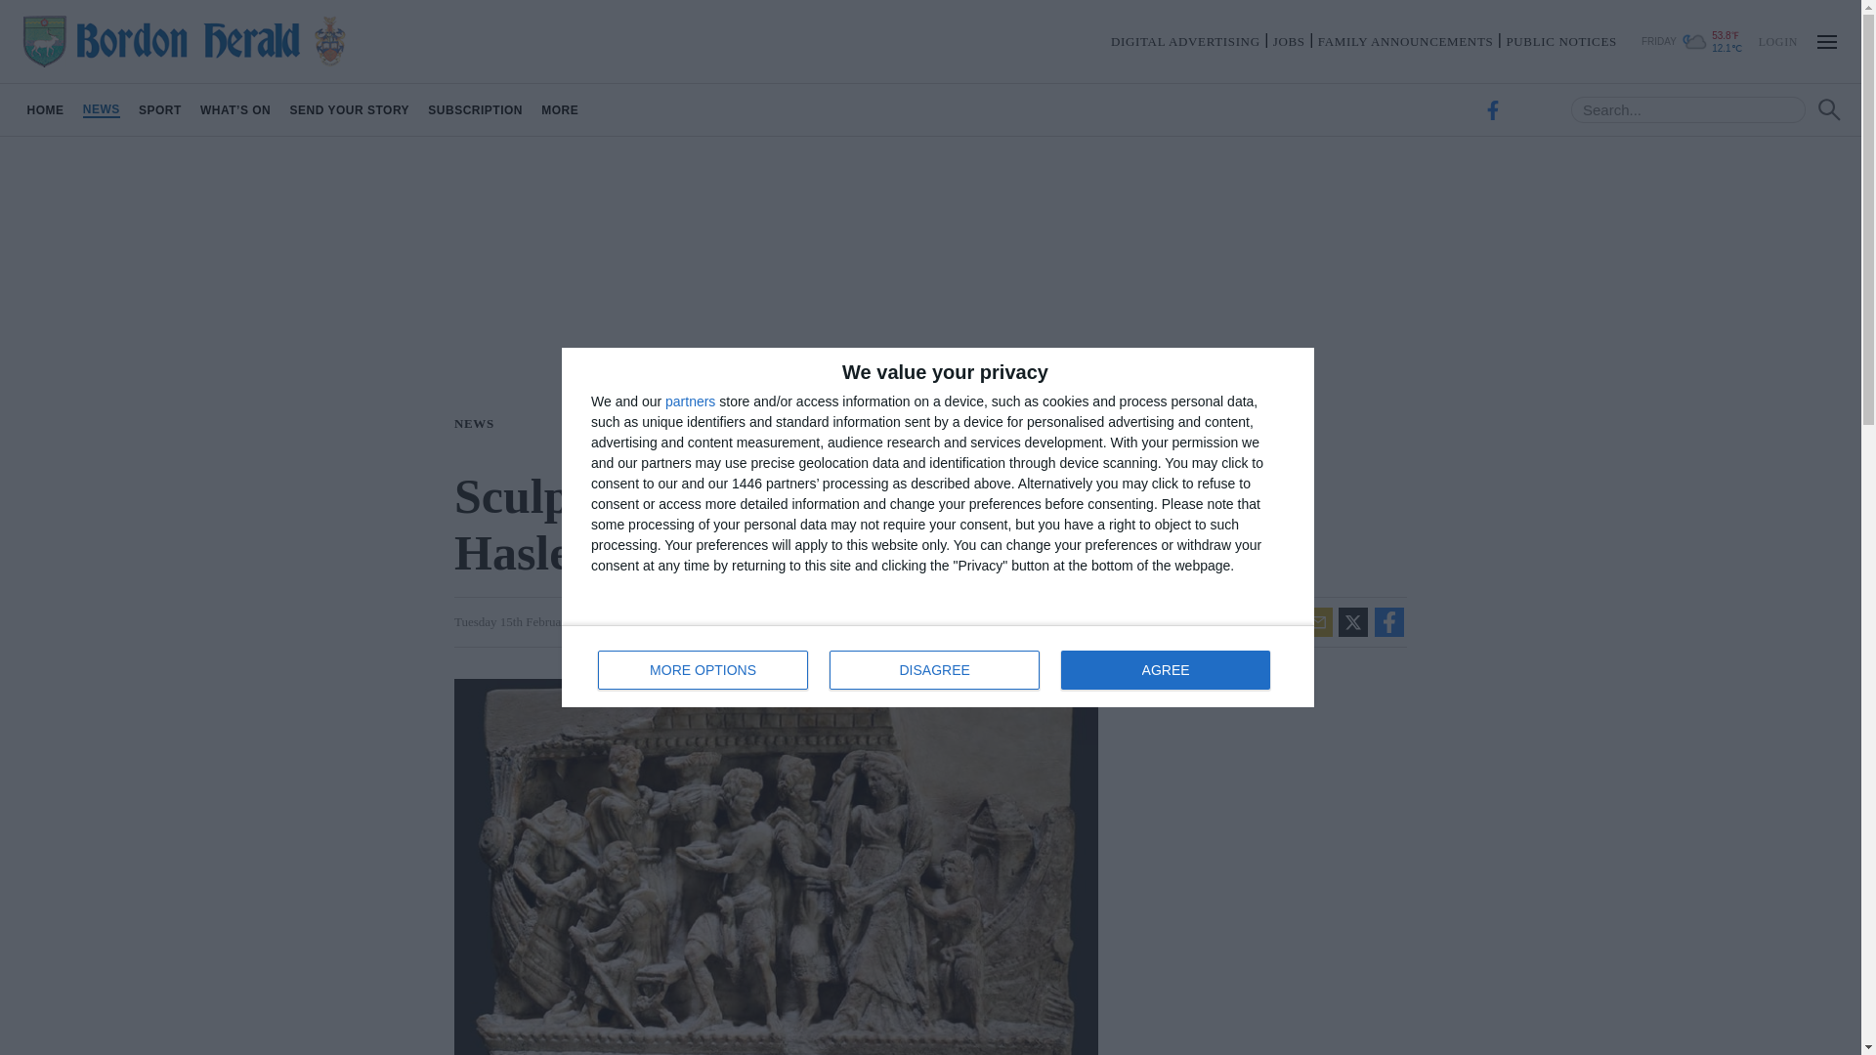  I want to click on MORE OPTIONS, so click(478, 422).